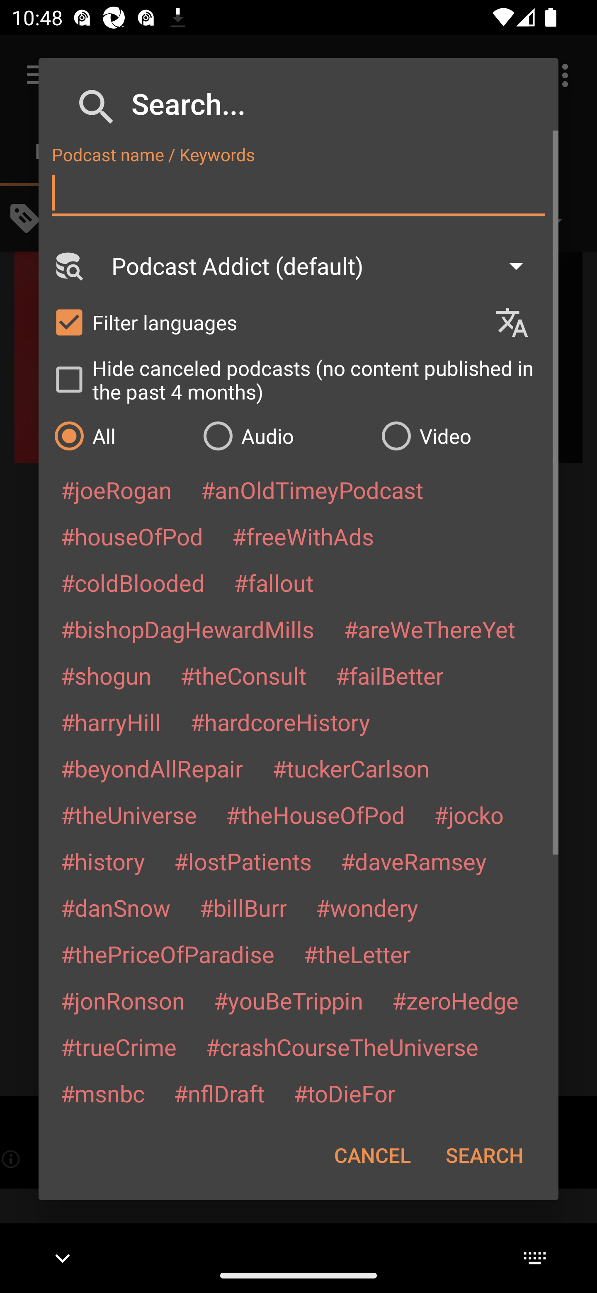 This screenshot has height=1293, width=597. Describe the element at coordinates (219, 1093) in the screenshot. I see `#nflDraft` at that location.